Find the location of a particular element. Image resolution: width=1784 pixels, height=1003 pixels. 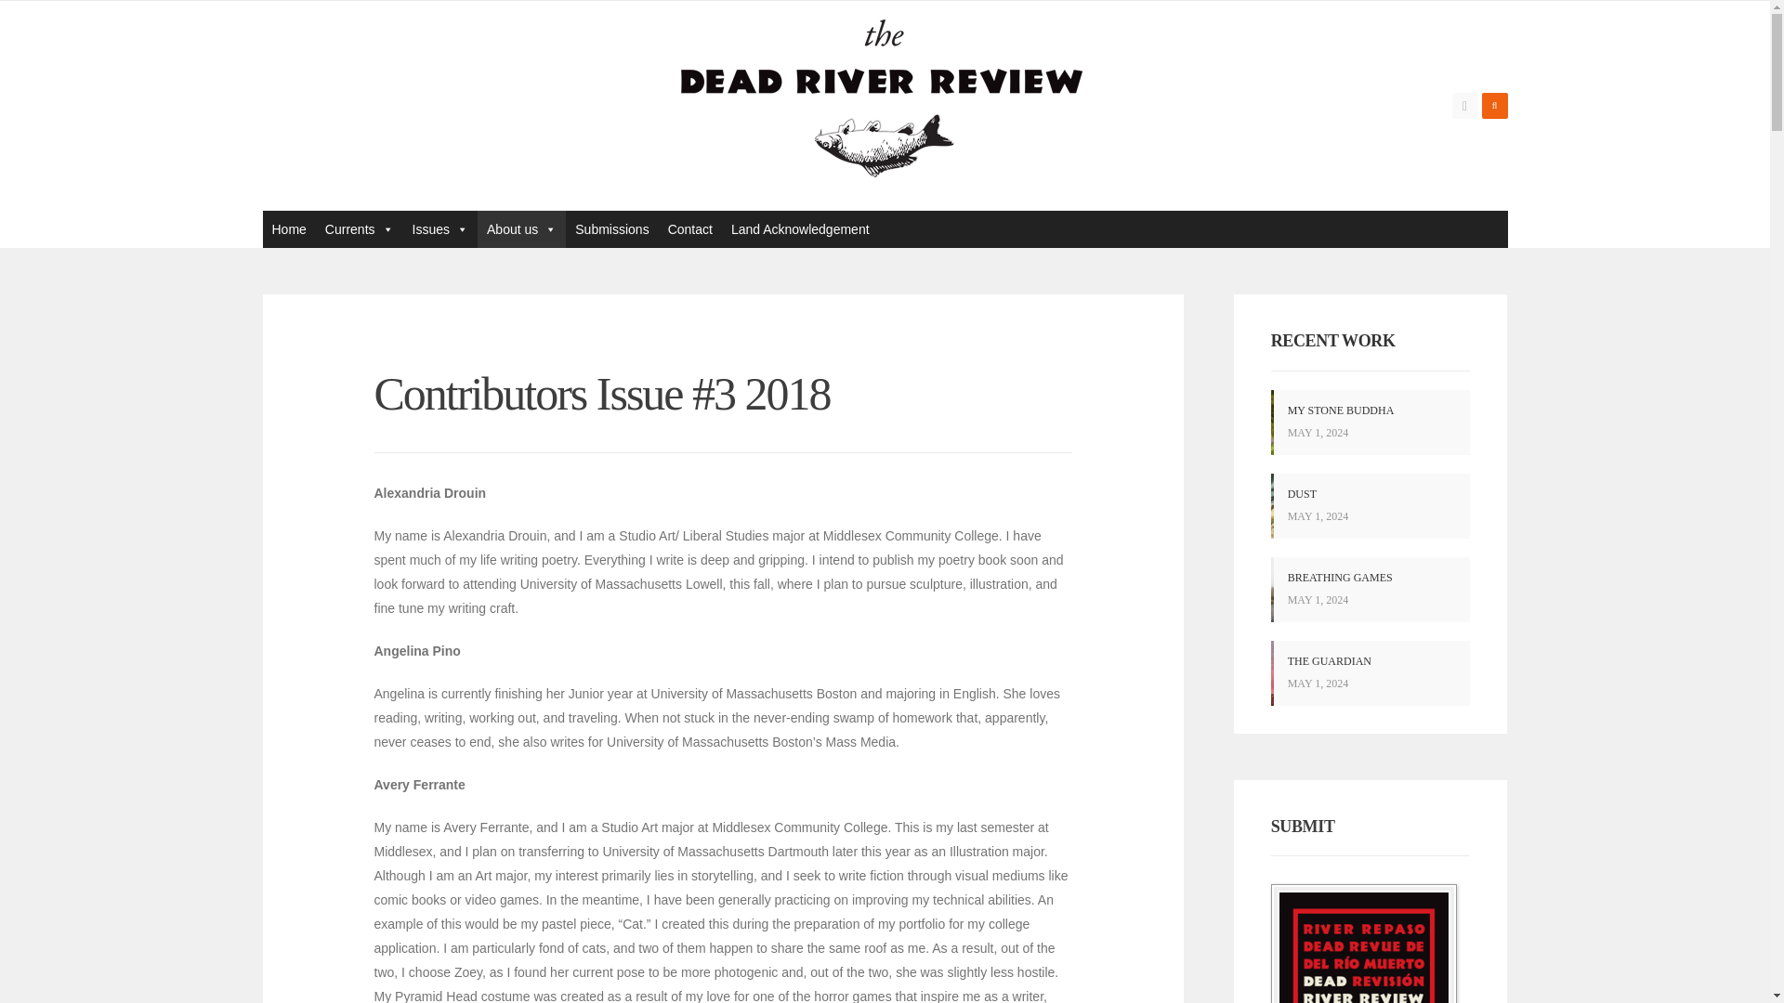

Currents is located at coordinates (359, 228).